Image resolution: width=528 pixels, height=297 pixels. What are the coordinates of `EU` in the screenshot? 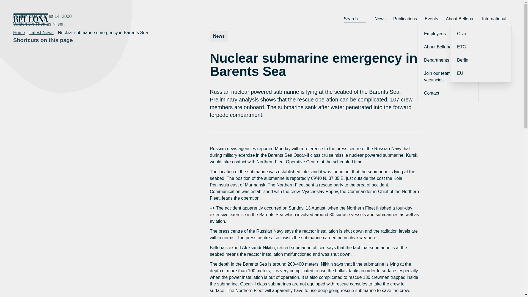 It's located at (481, 73).